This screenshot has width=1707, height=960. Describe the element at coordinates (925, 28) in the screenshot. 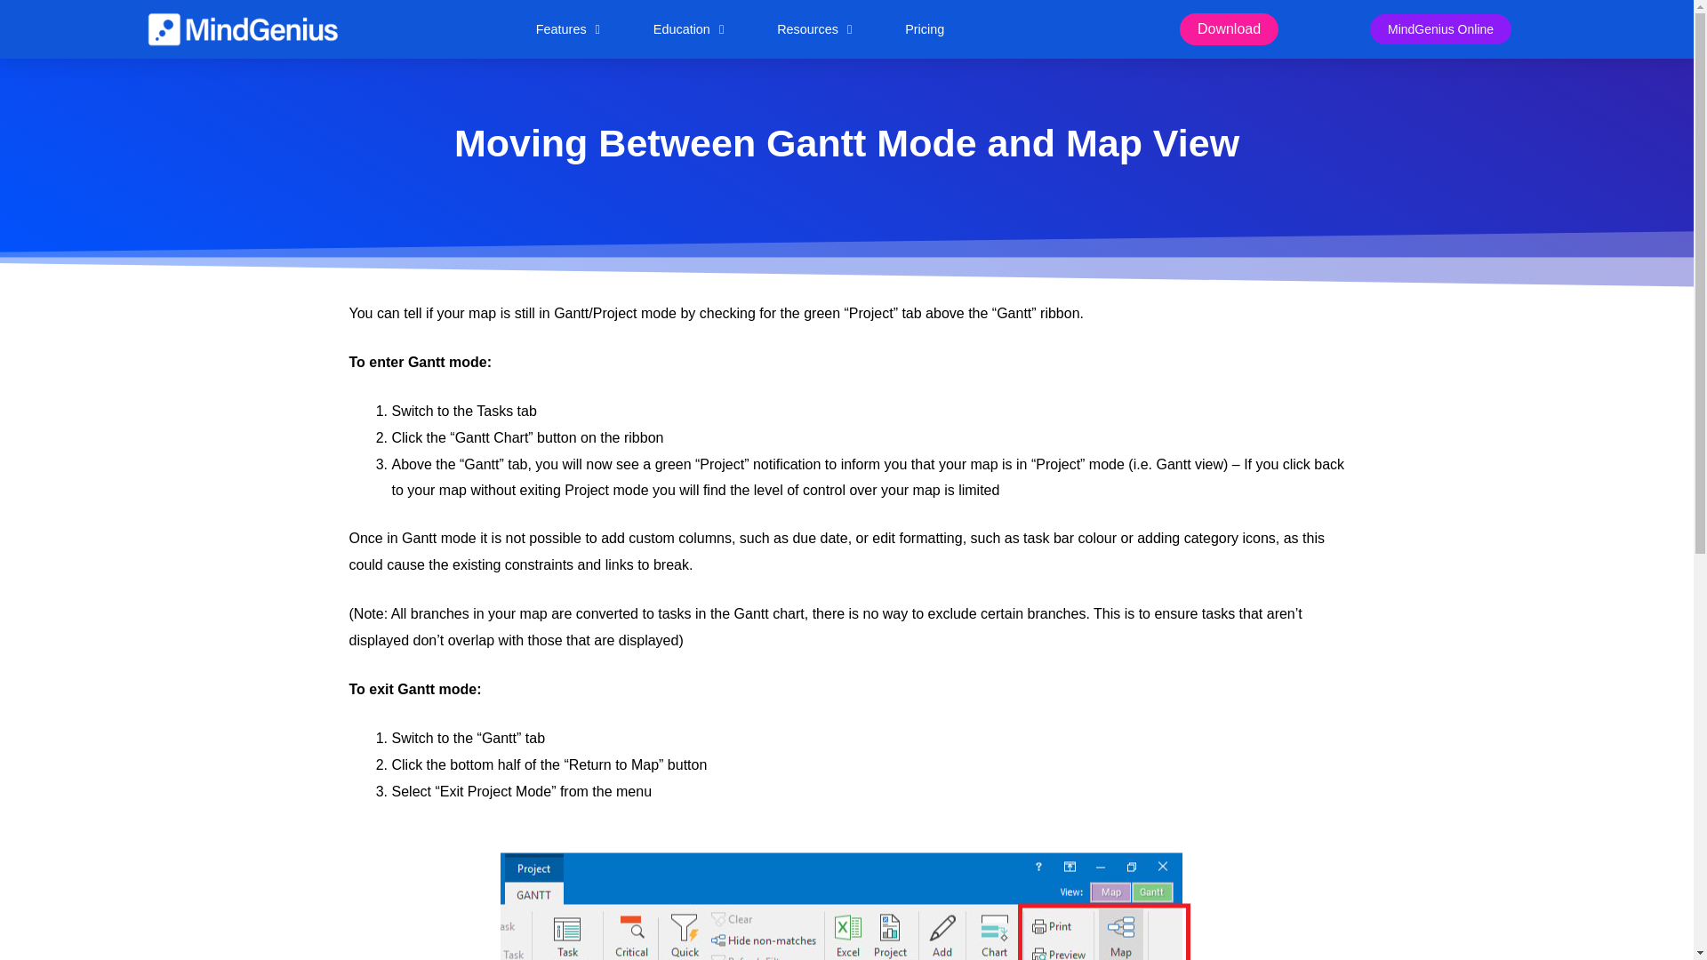

I see `Pricing` at that location.